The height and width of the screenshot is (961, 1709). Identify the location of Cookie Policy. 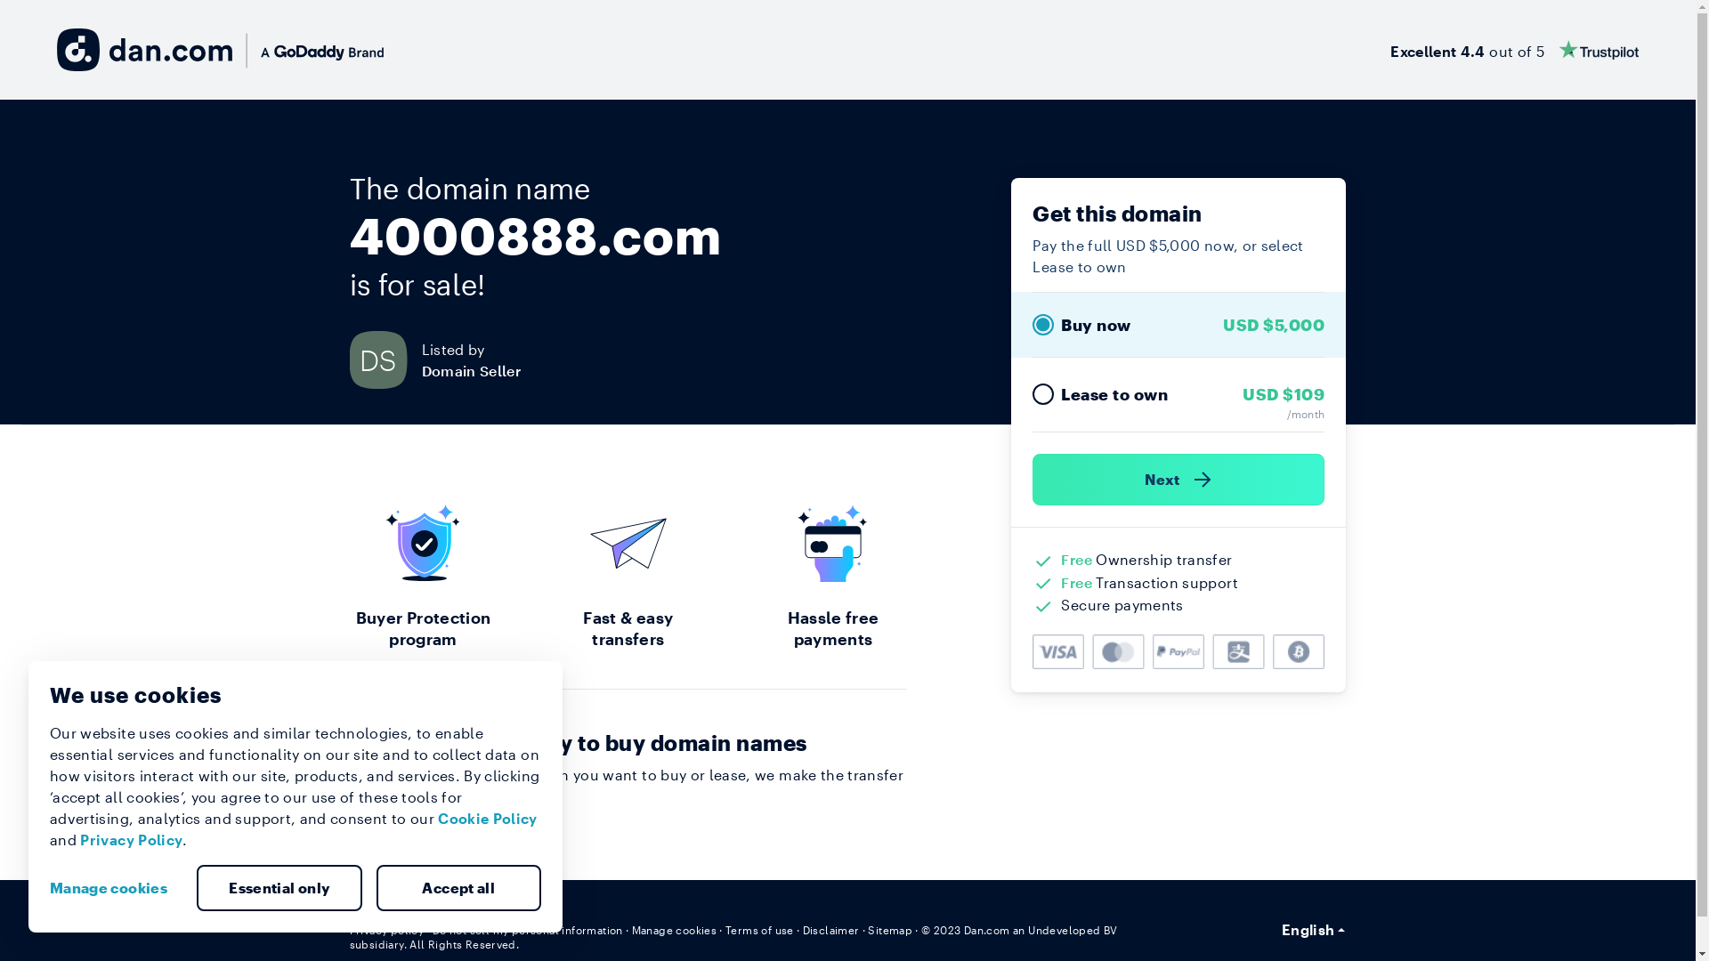
(488, 819).